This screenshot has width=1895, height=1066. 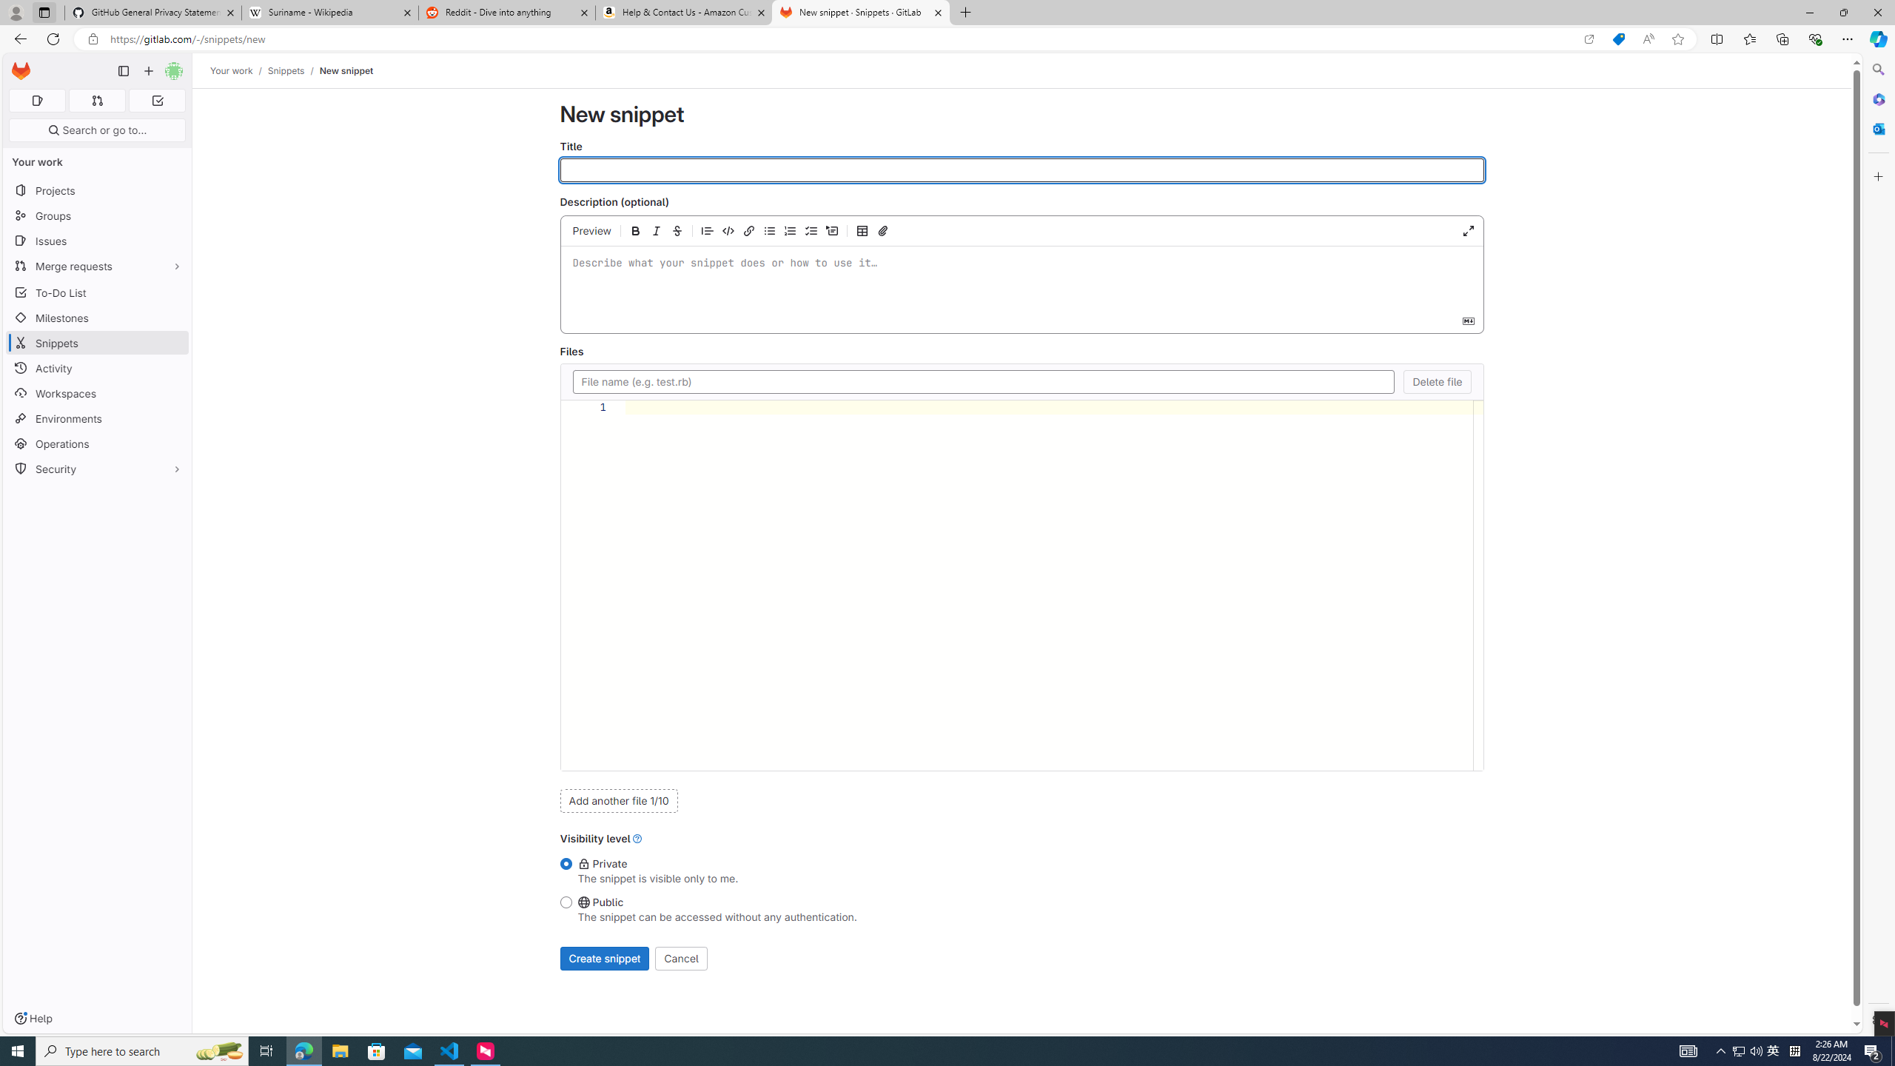 I want to click on Add bold text (Ctrl+B), so click(x=635, y=231).